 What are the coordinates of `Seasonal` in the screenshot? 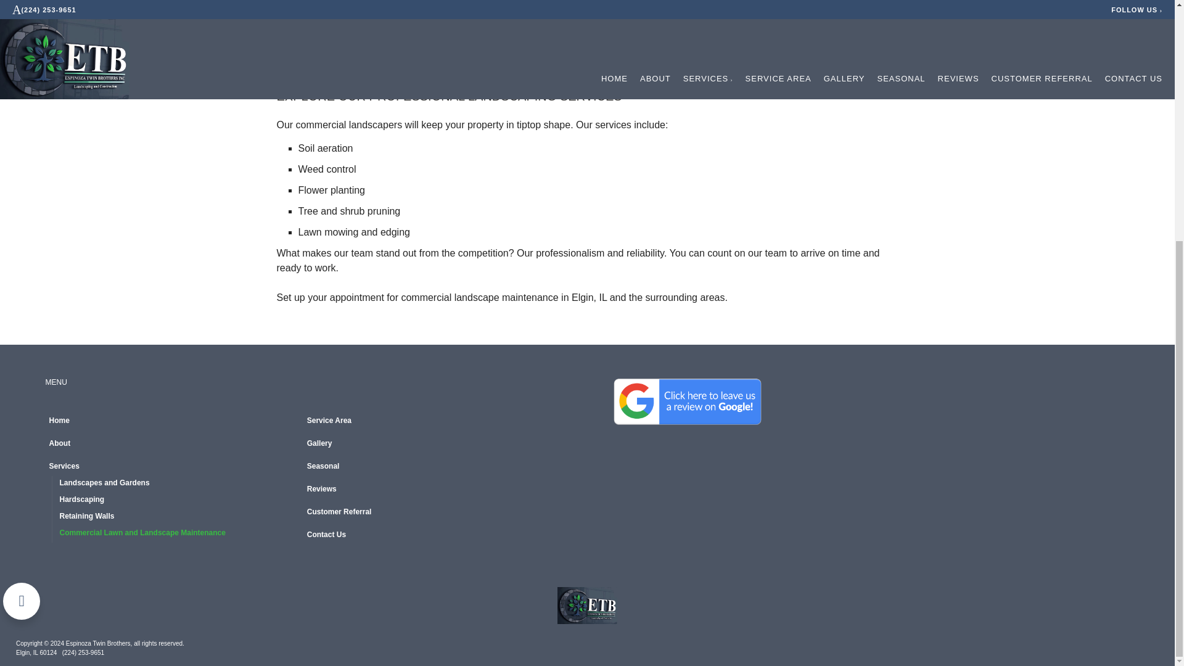 It's located at (430, 467).